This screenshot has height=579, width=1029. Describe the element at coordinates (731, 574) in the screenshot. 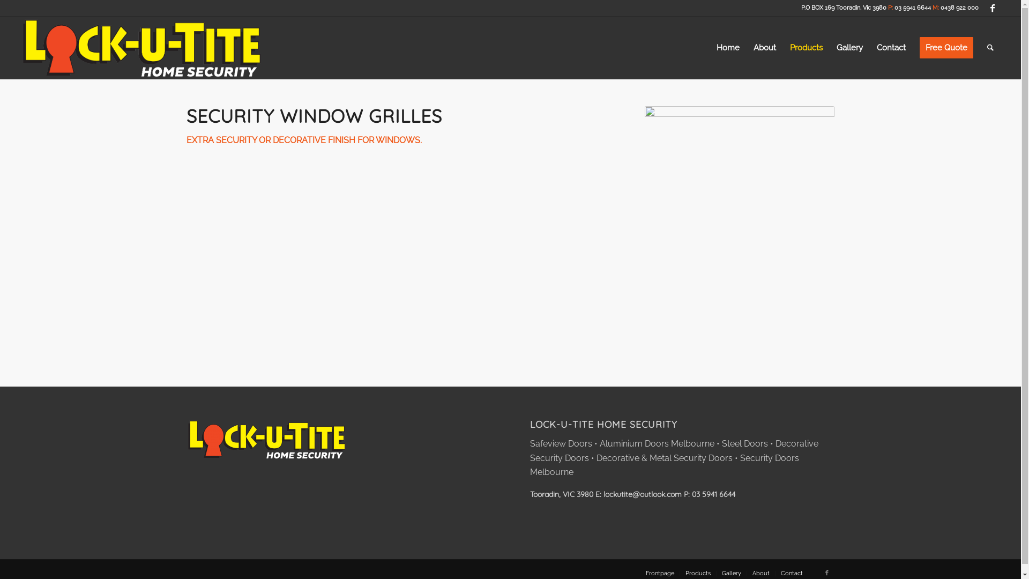

I see `Gallery` at that location.